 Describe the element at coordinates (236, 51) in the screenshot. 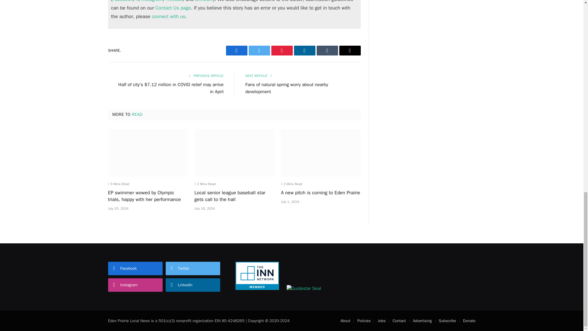

I see `Share on Facebook` at that location.